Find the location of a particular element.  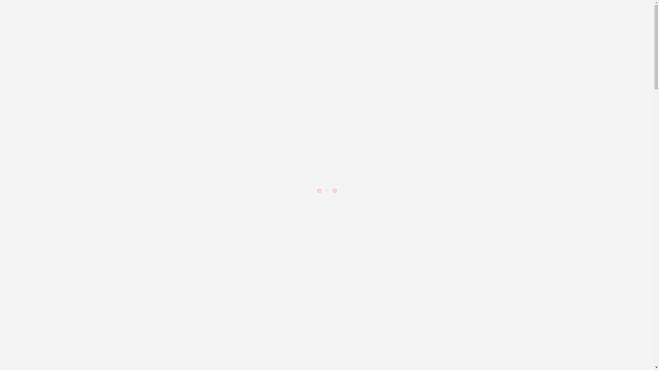

Master Class is located at coordinates (58, 208).